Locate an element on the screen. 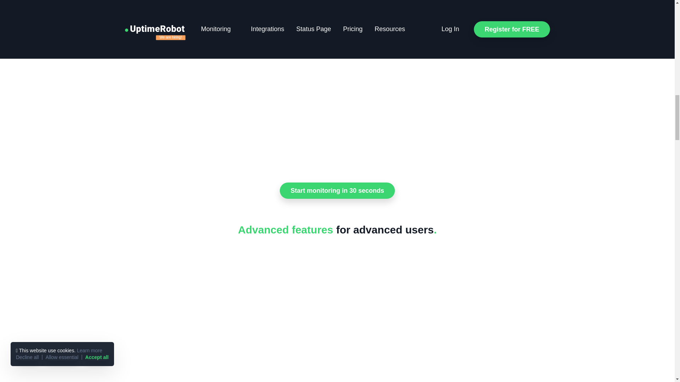 The image size is (680, 382). Start monitoring in 30 seconds is located at coordinates (337, 190).